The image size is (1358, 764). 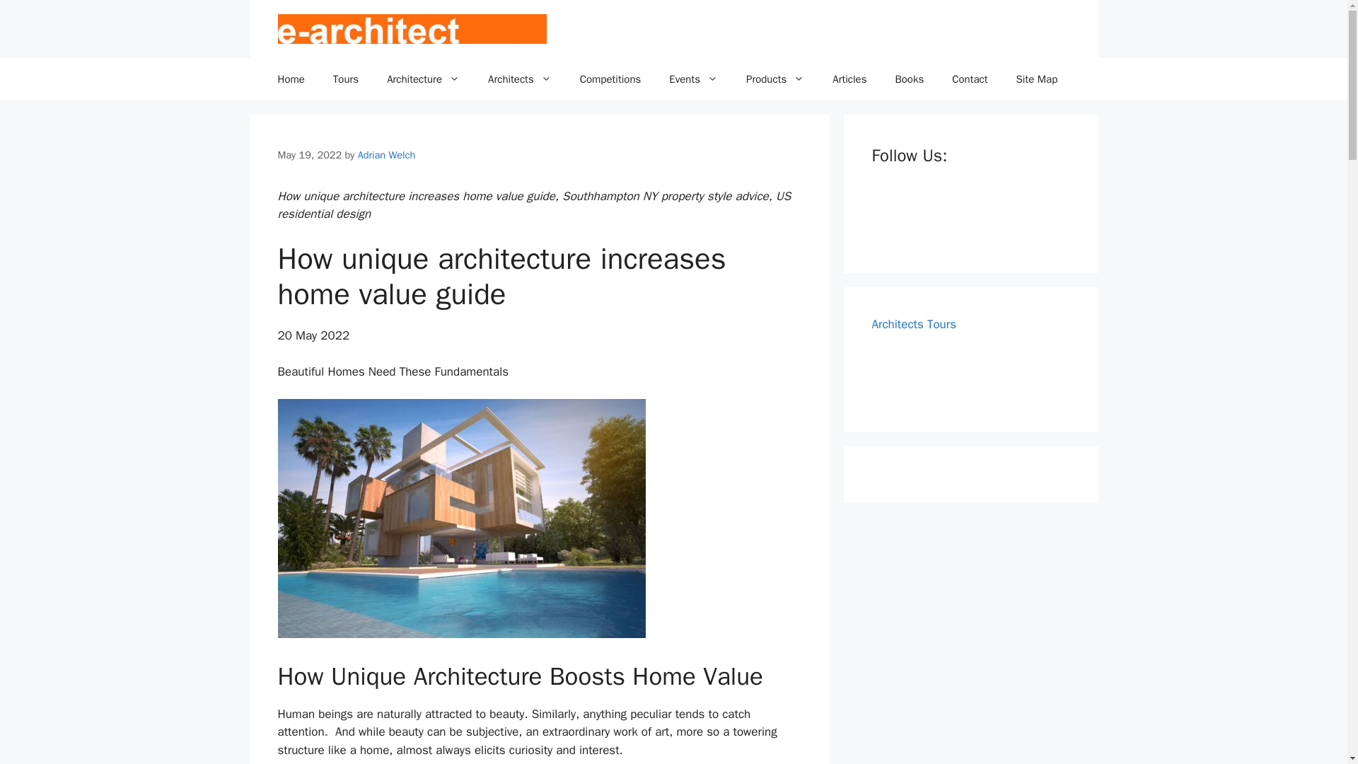 I want to click on Books, so click(x=909, y=79).